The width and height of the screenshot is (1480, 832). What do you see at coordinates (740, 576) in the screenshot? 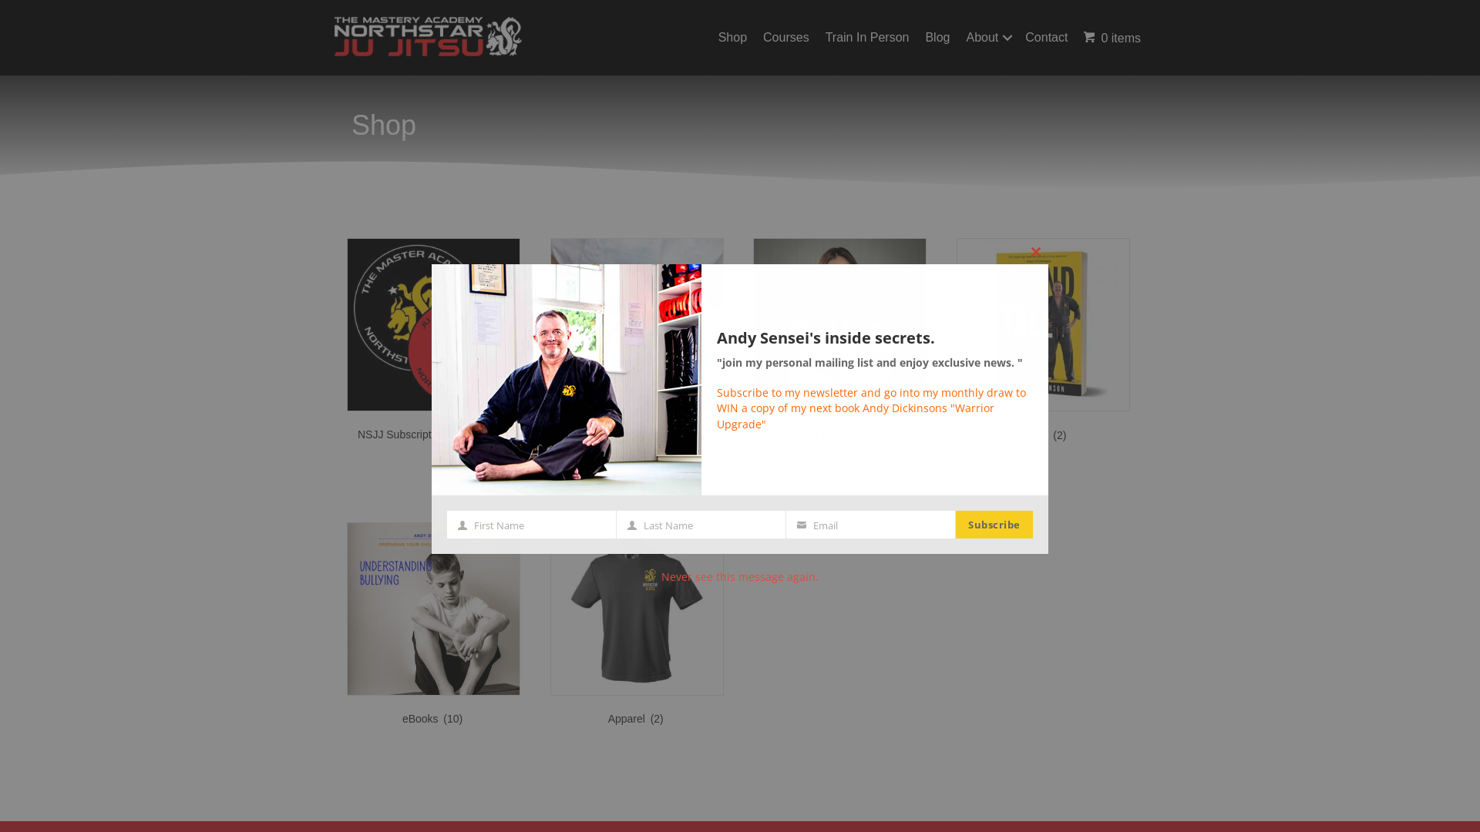
I see `Never see this message again.` at bounding box center [740, 576].